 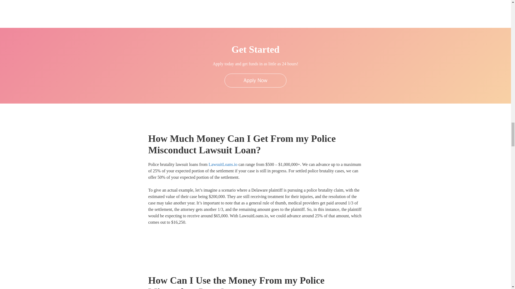 I want to click on Apply Now, so click(x=255, y=81).